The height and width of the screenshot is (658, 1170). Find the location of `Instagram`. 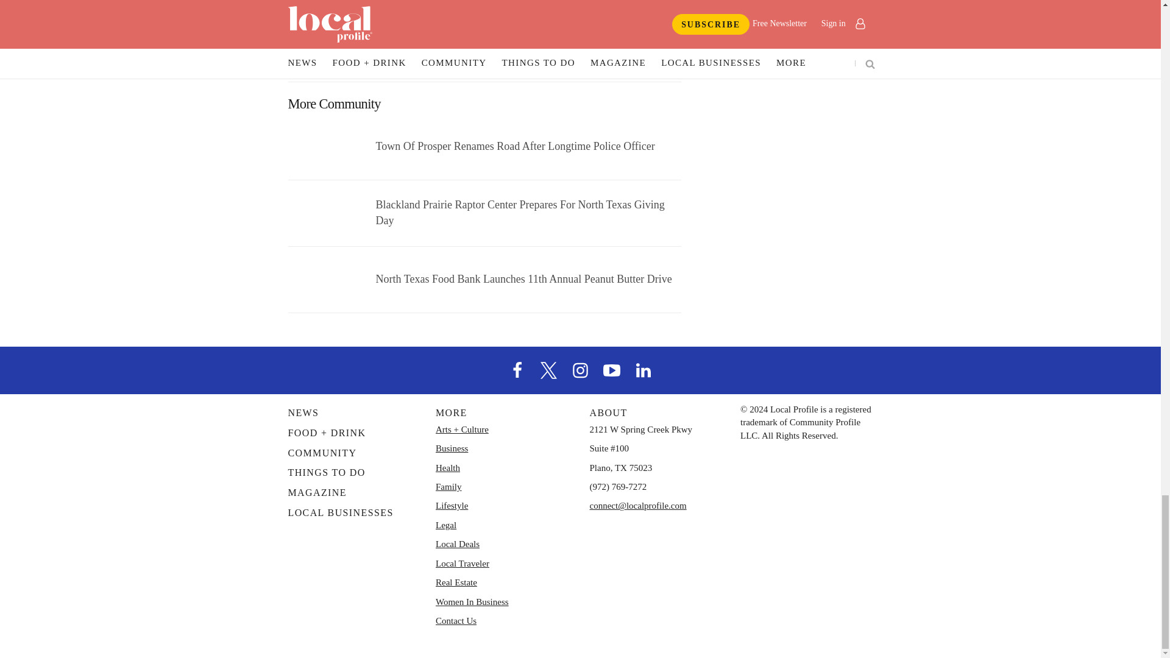

Instagram is located at coordinates (580, 369).